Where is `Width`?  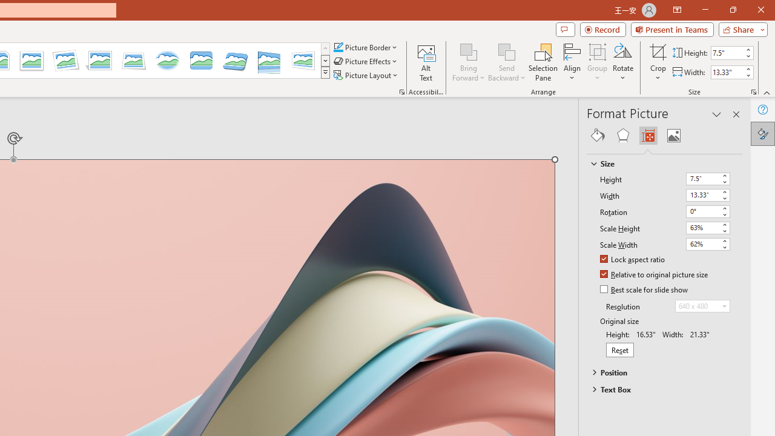 Width is located at coordinates (702, 195).